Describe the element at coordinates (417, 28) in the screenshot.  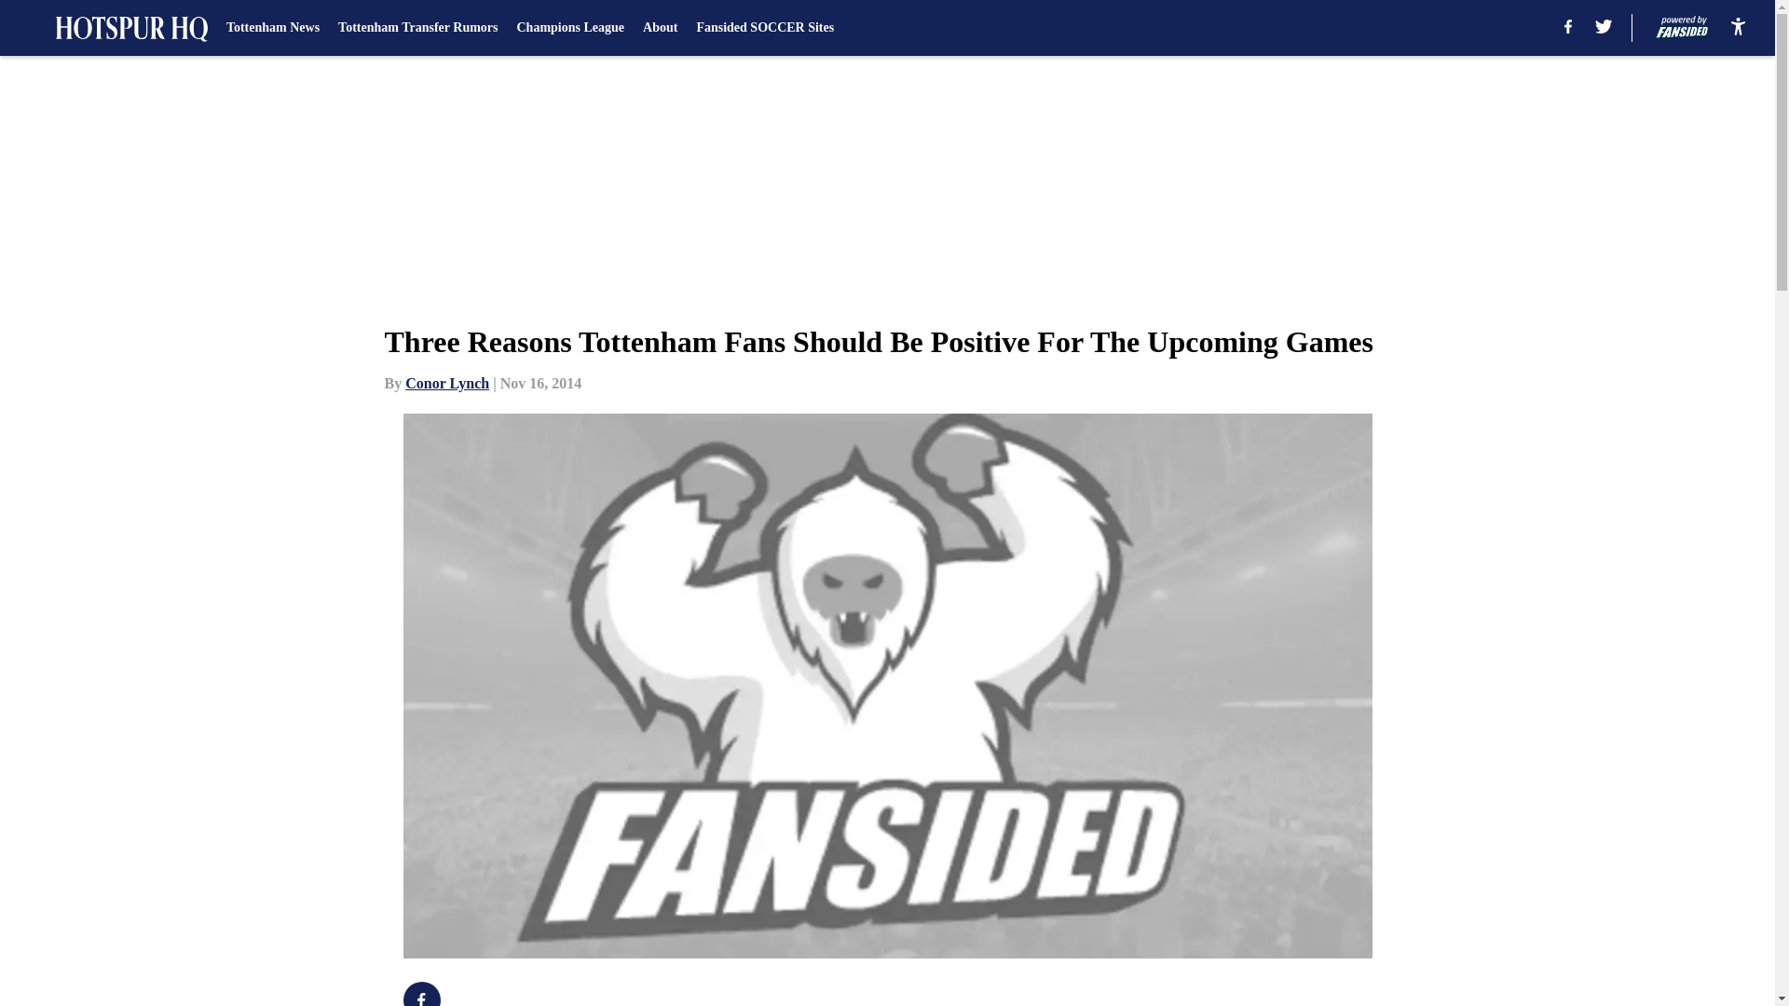
I see `Tottenham Transfer Rumors` at that location.